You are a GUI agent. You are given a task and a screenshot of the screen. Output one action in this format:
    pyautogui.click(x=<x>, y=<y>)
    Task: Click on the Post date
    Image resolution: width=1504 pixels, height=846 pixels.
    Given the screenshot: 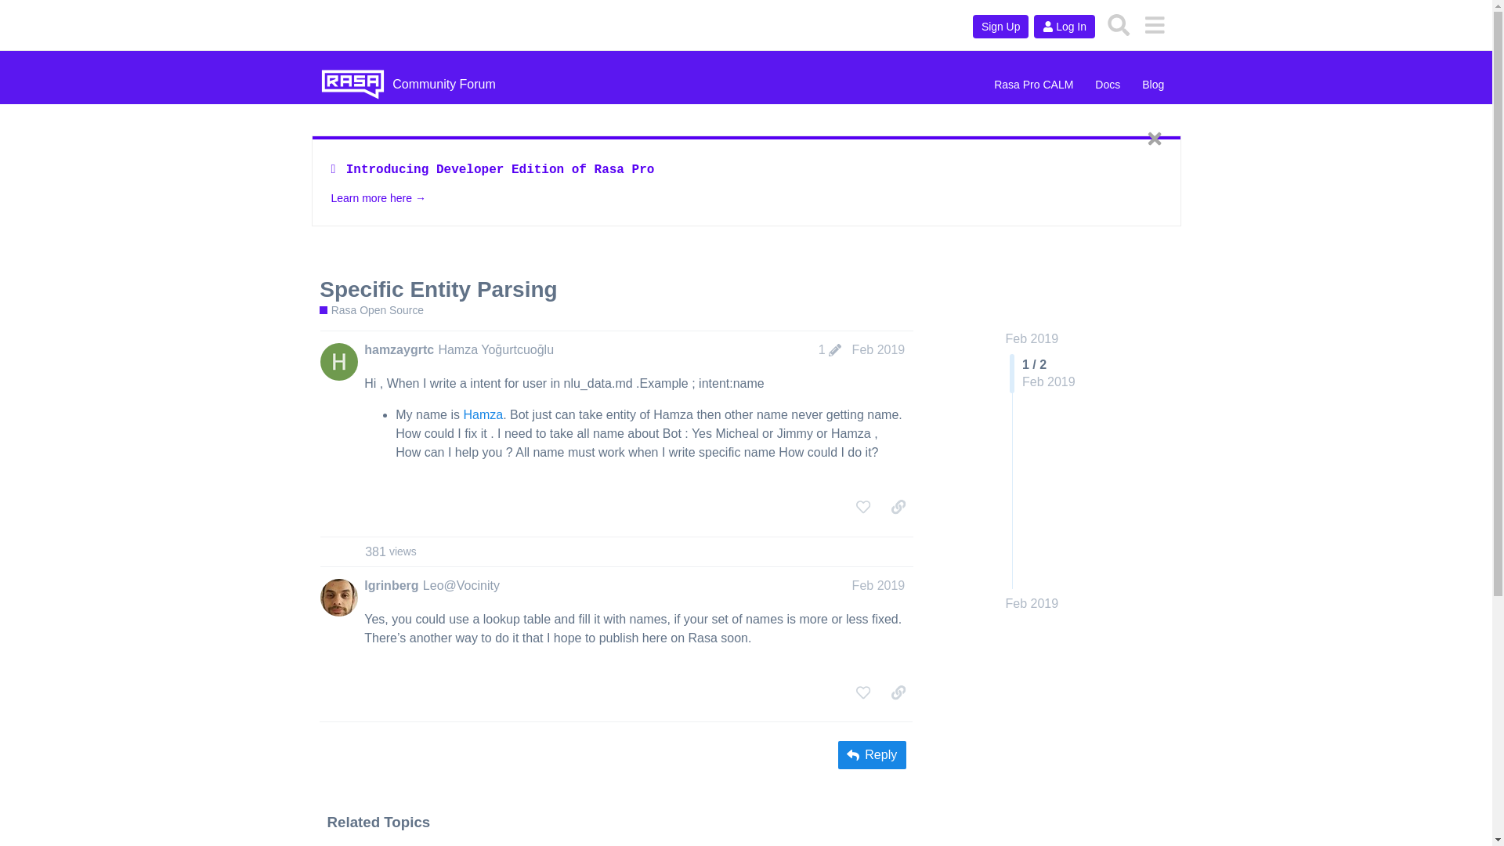 What is the action you would take?
    pyautogui.click(x=1064, y=27)
    